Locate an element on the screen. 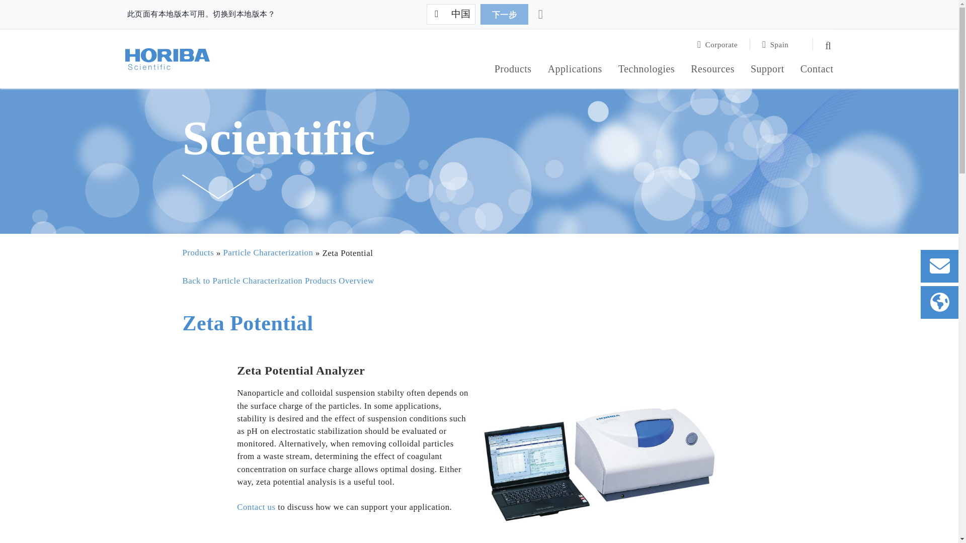 This screenshot has height=543, width=966. Applications is located at coordinates (575, 70).